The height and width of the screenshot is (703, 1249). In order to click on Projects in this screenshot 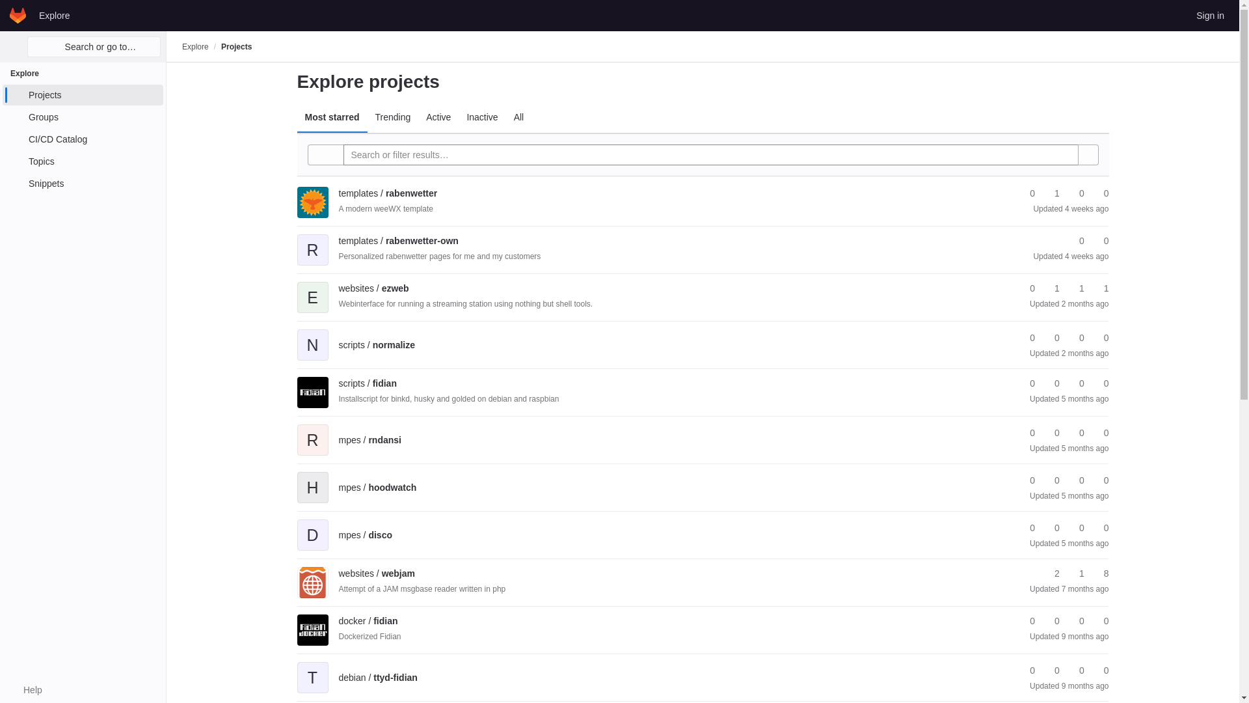, I will do `click(236, 46)`.